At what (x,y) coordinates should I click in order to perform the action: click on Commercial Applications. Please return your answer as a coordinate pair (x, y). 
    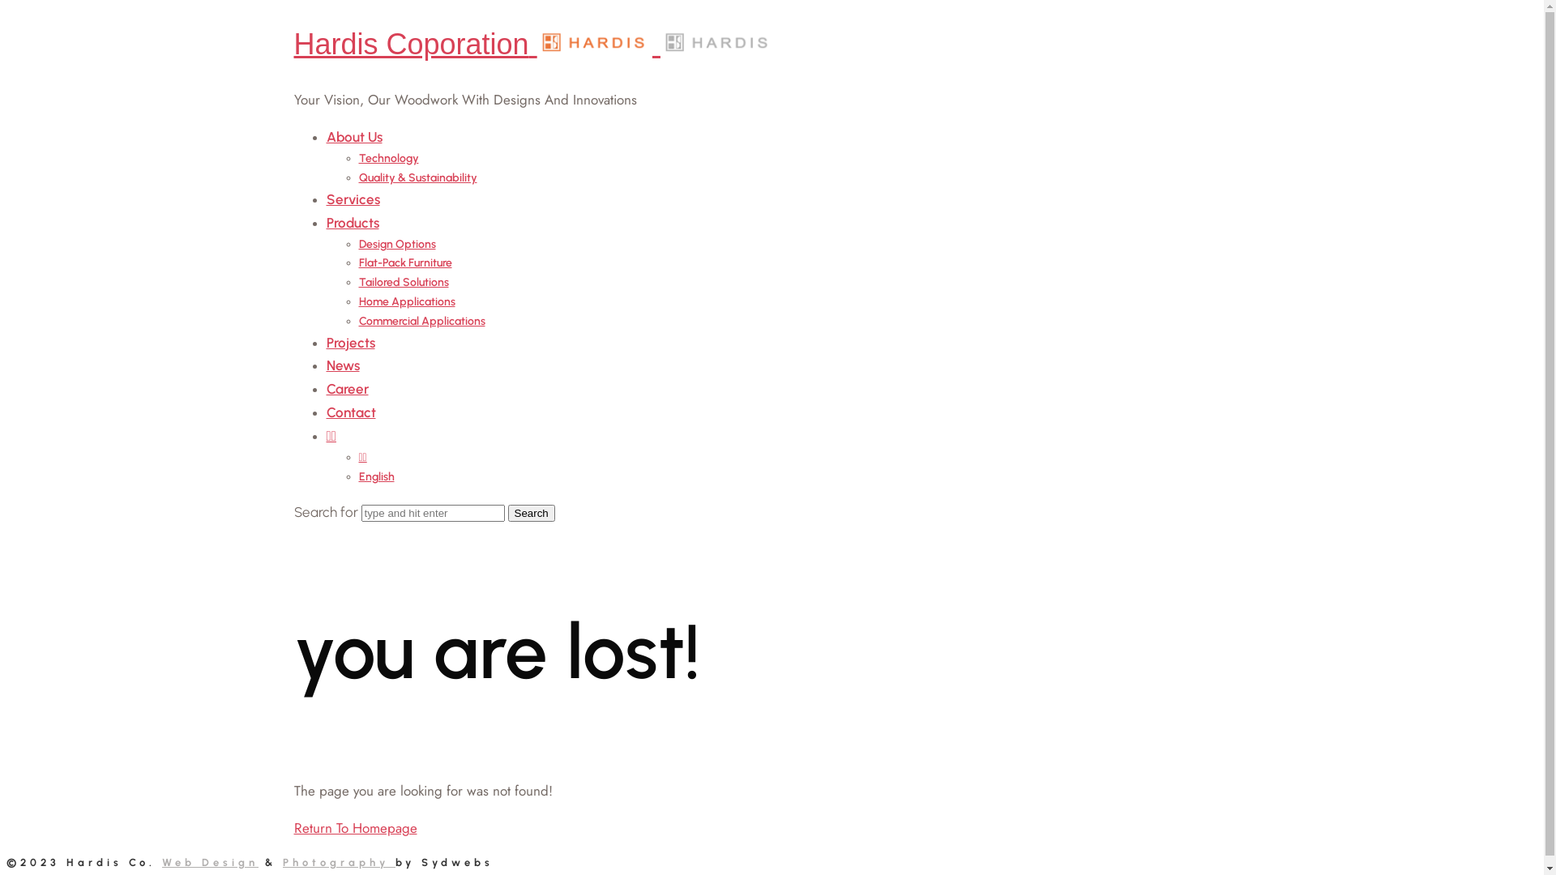
    Looking at the image, I should click on (421, 321).